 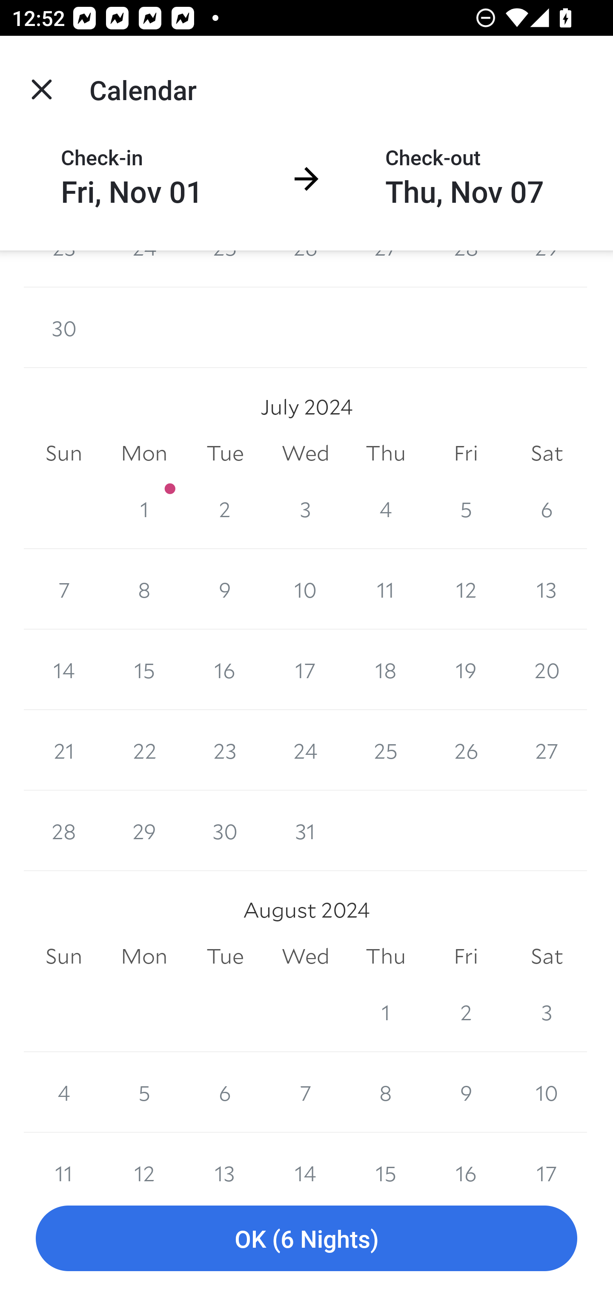 I want to click on 21 21 July 2024, so click(x=64, y=750).